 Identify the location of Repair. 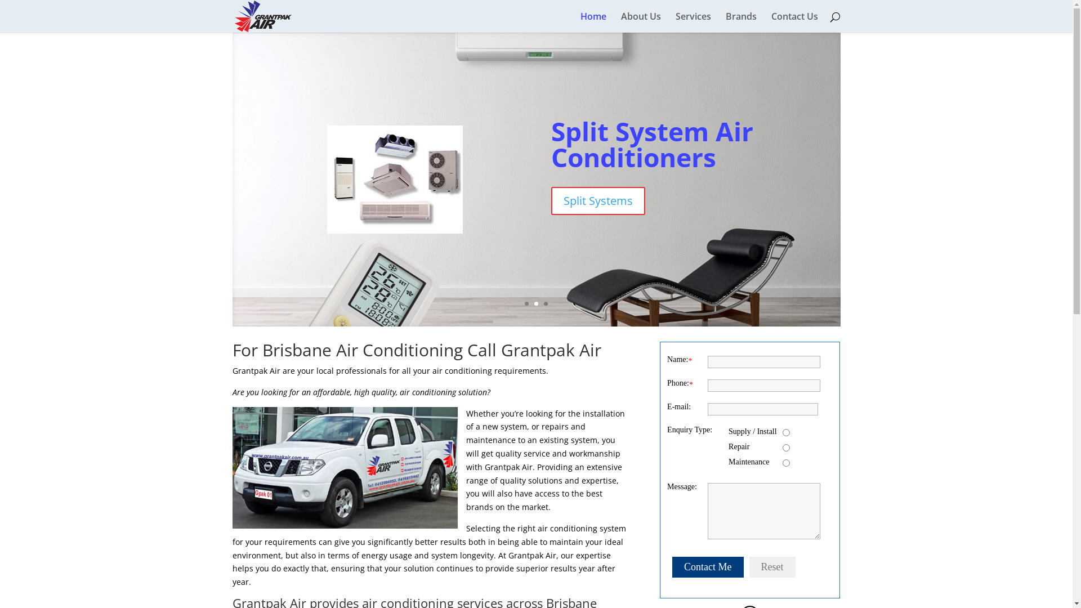
(786, 448).